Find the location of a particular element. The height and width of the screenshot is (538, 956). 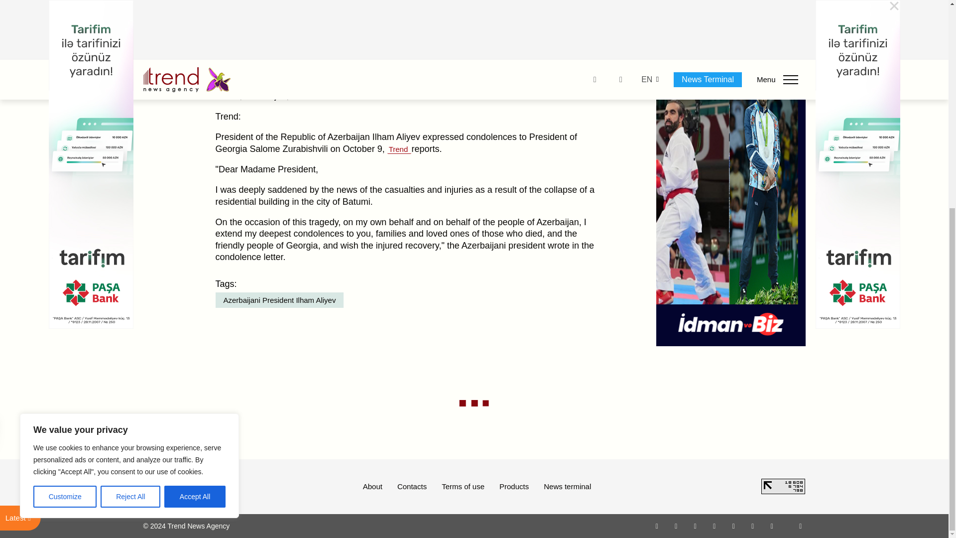

3rd party ad content is located at coordinates (731, 39).